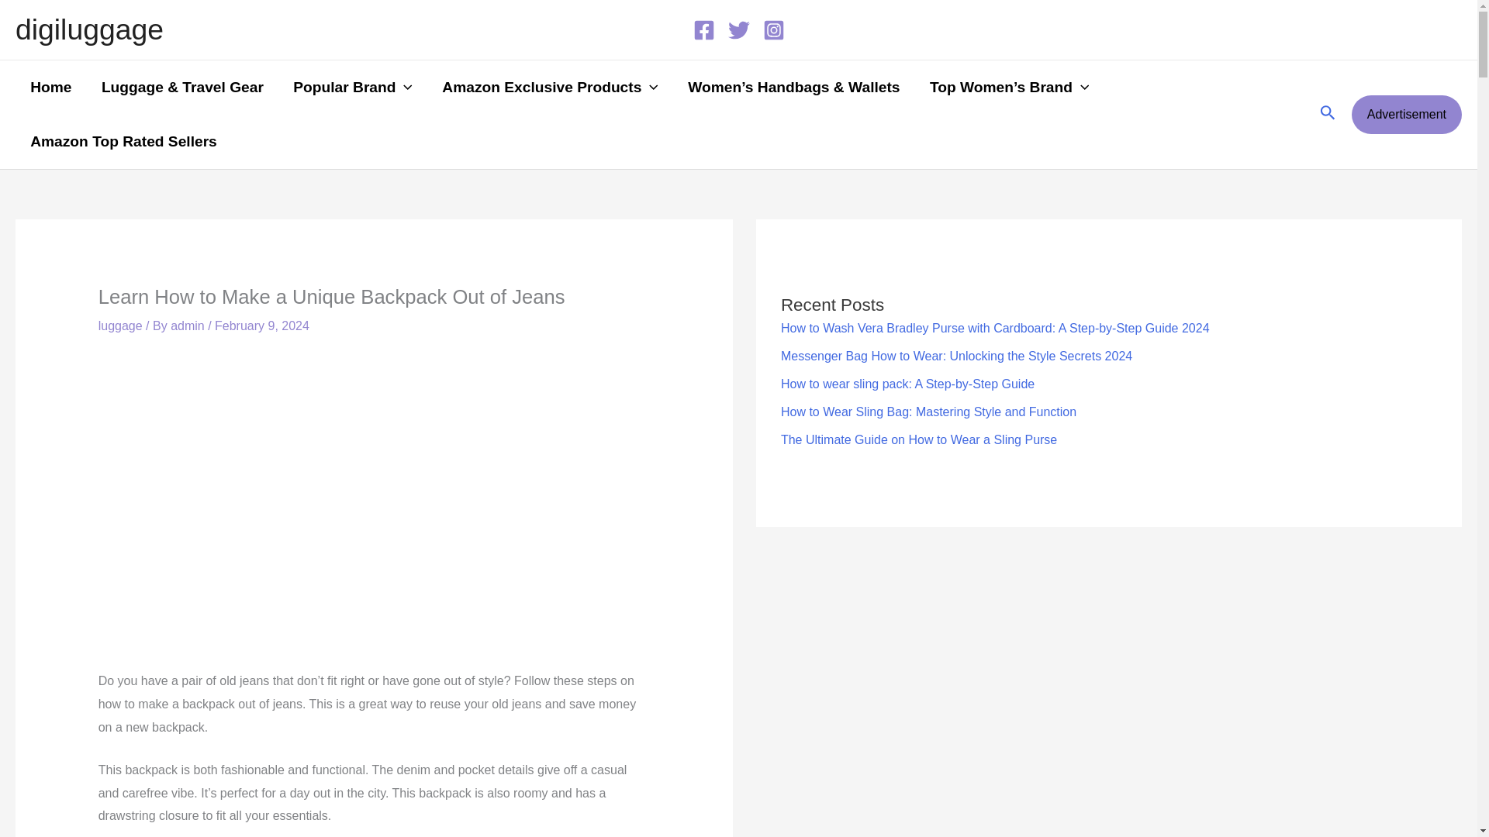 This screenshot has width=1489, height=837. Describe the element at coordinates (123, 141) in the screenshot. I see `Amazon Top Rated Sellers` at that location.